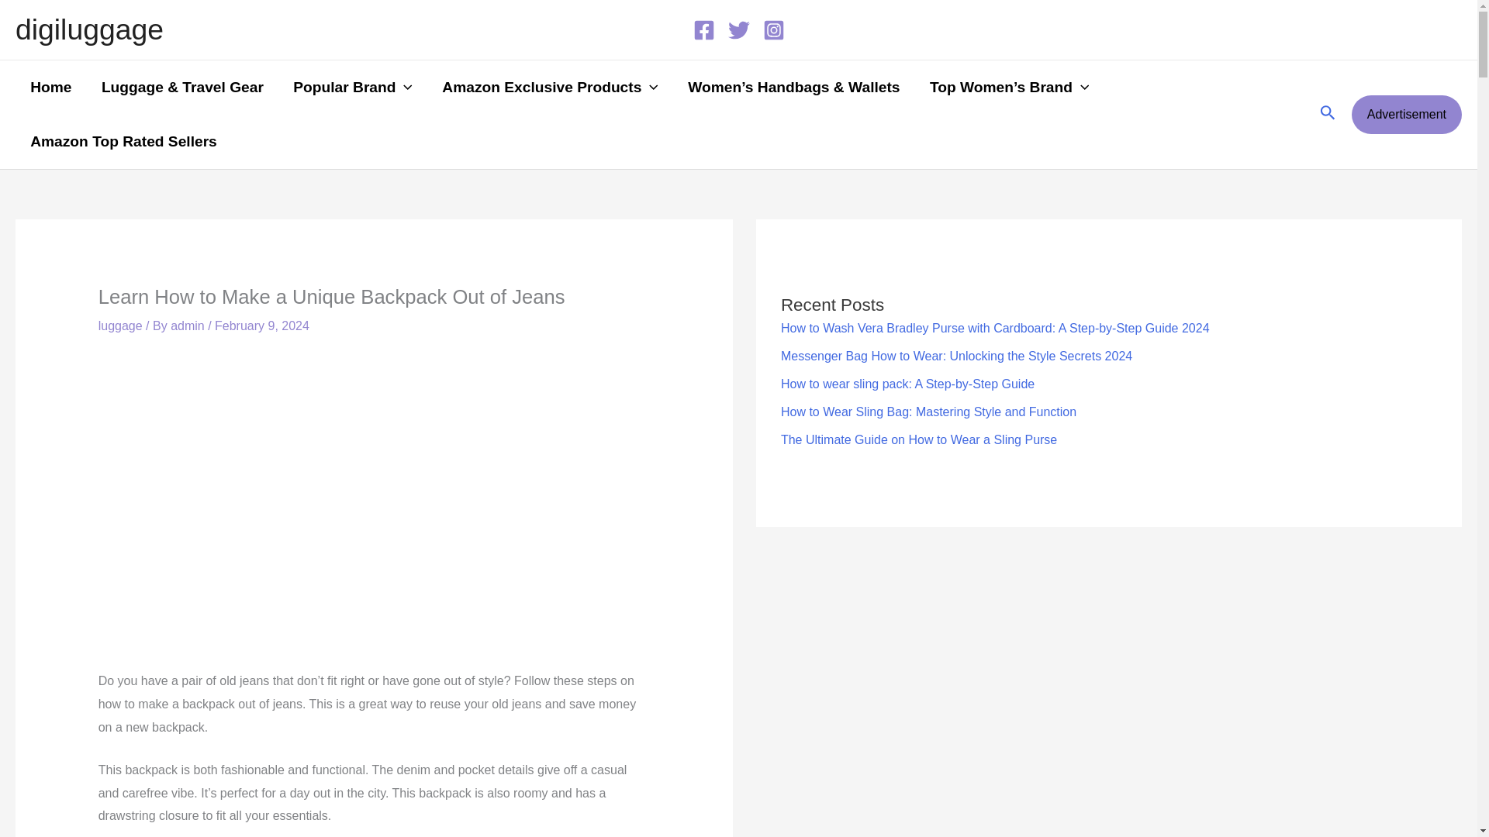 This screenshot has width=1489, height=837. Describe the element at coordinates (123, 141) in the screenshot. I see `Amazon Top Rated Sellers` at that location.